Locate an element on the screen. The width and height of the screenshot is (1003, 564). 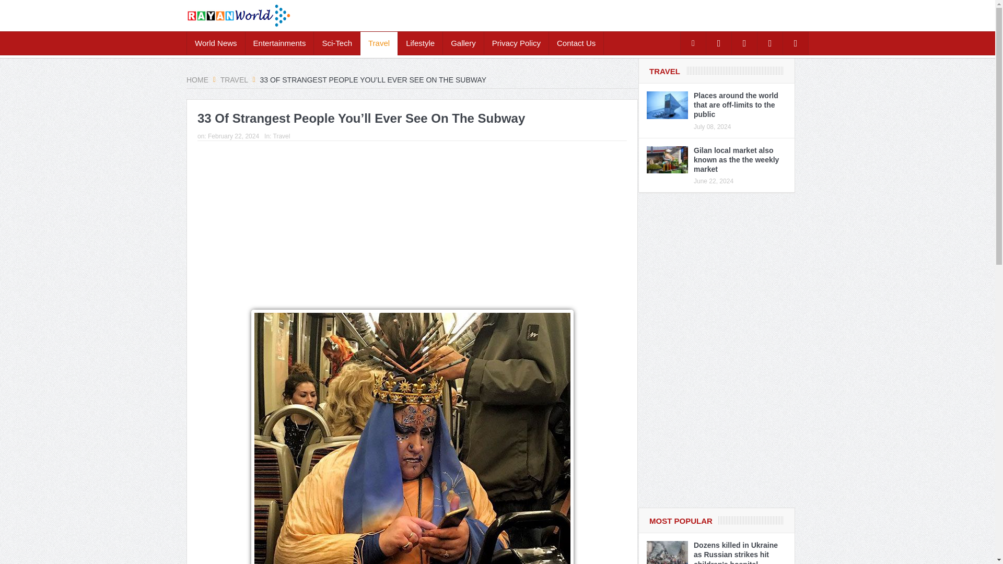
Lifestyle is located at coordinates (420, 43).